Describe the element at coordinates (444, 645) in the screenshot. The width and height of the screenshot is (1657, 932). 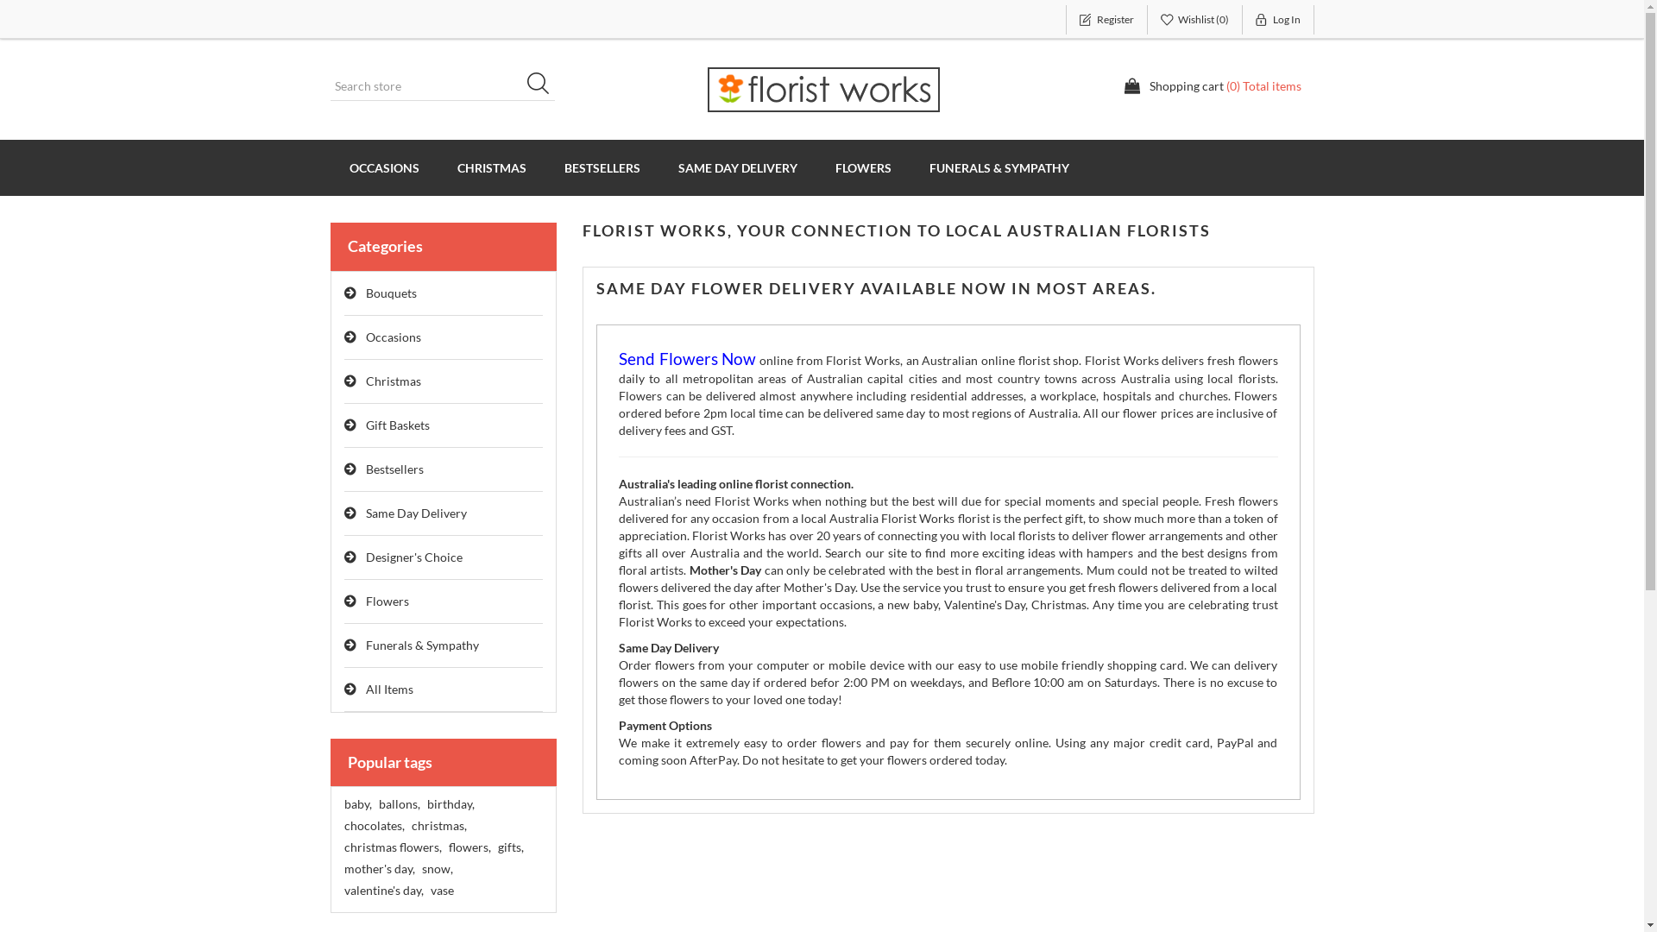
I see `Funerals & Sympathy` at that location.